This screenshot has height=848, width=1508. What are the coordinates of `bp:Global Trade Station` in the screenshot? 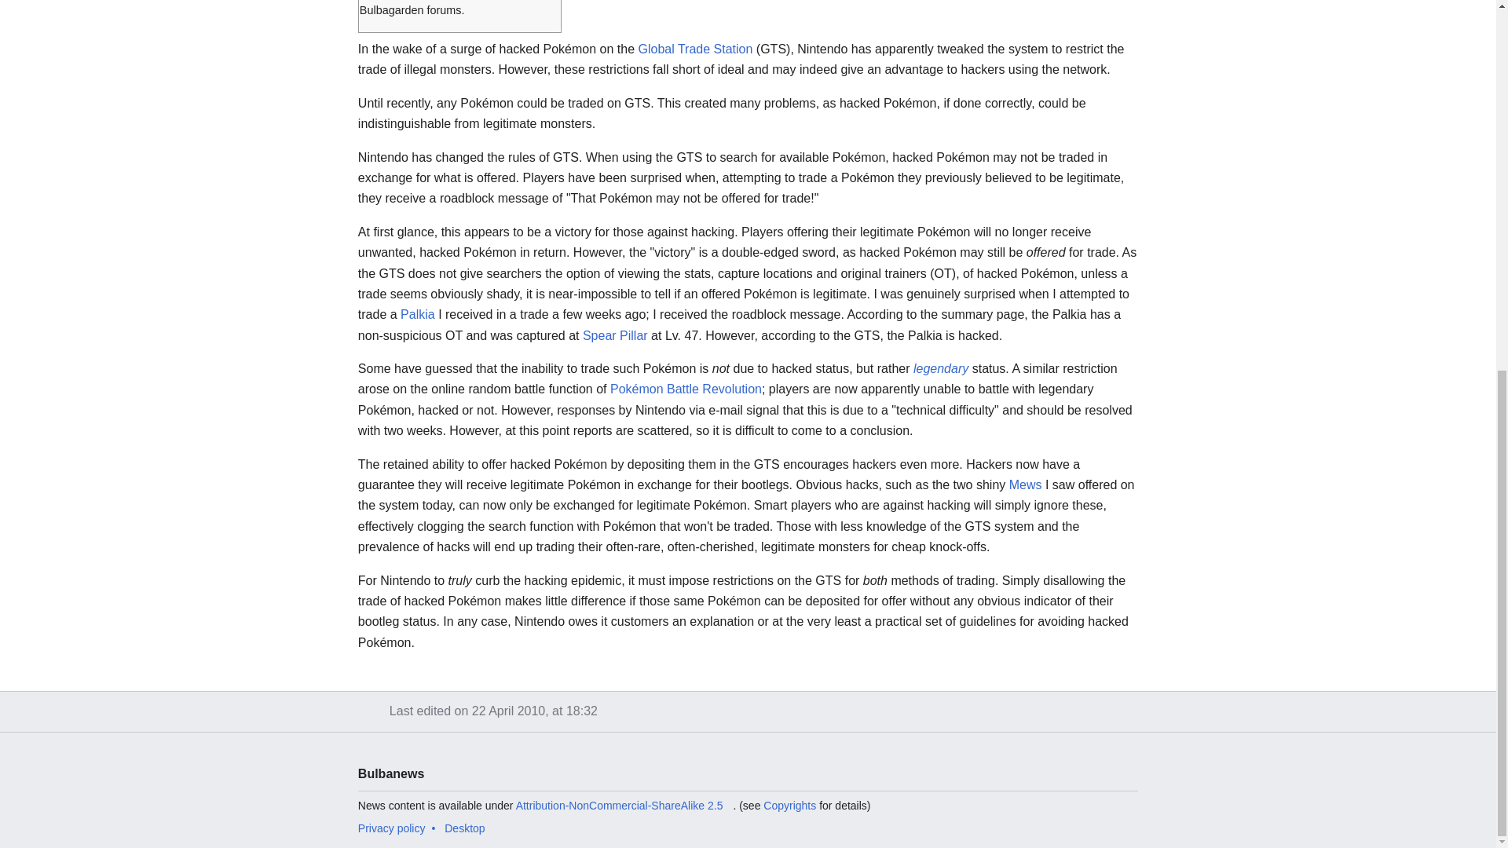 It's located at (695, 49).